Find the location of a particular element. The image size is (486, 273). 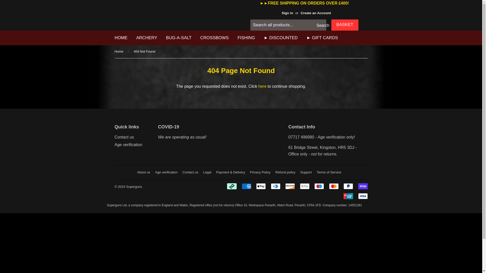

Visa is located at coordinates (362, 196).